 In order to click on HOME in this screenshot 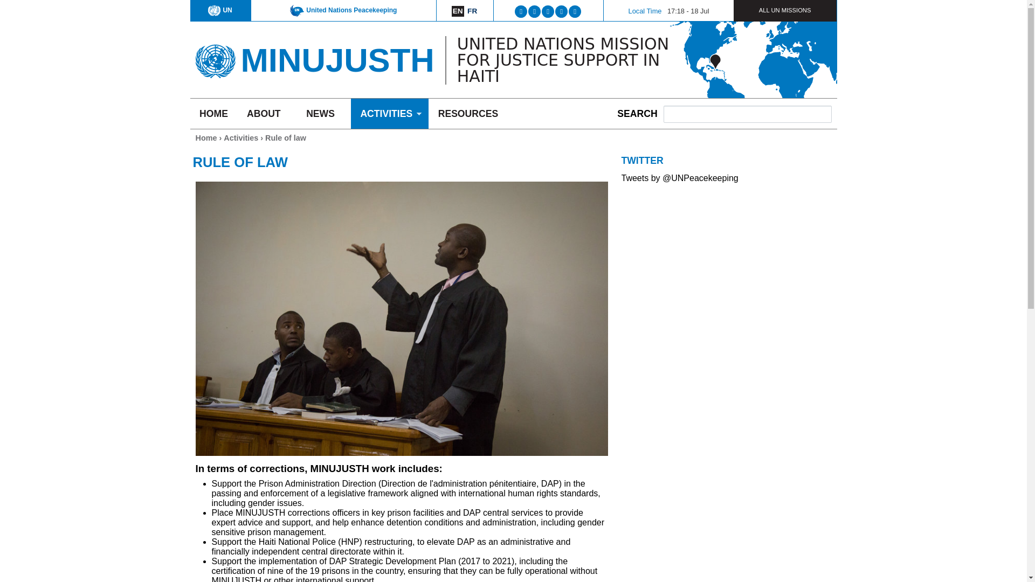, I will do `click(213, 113)`.